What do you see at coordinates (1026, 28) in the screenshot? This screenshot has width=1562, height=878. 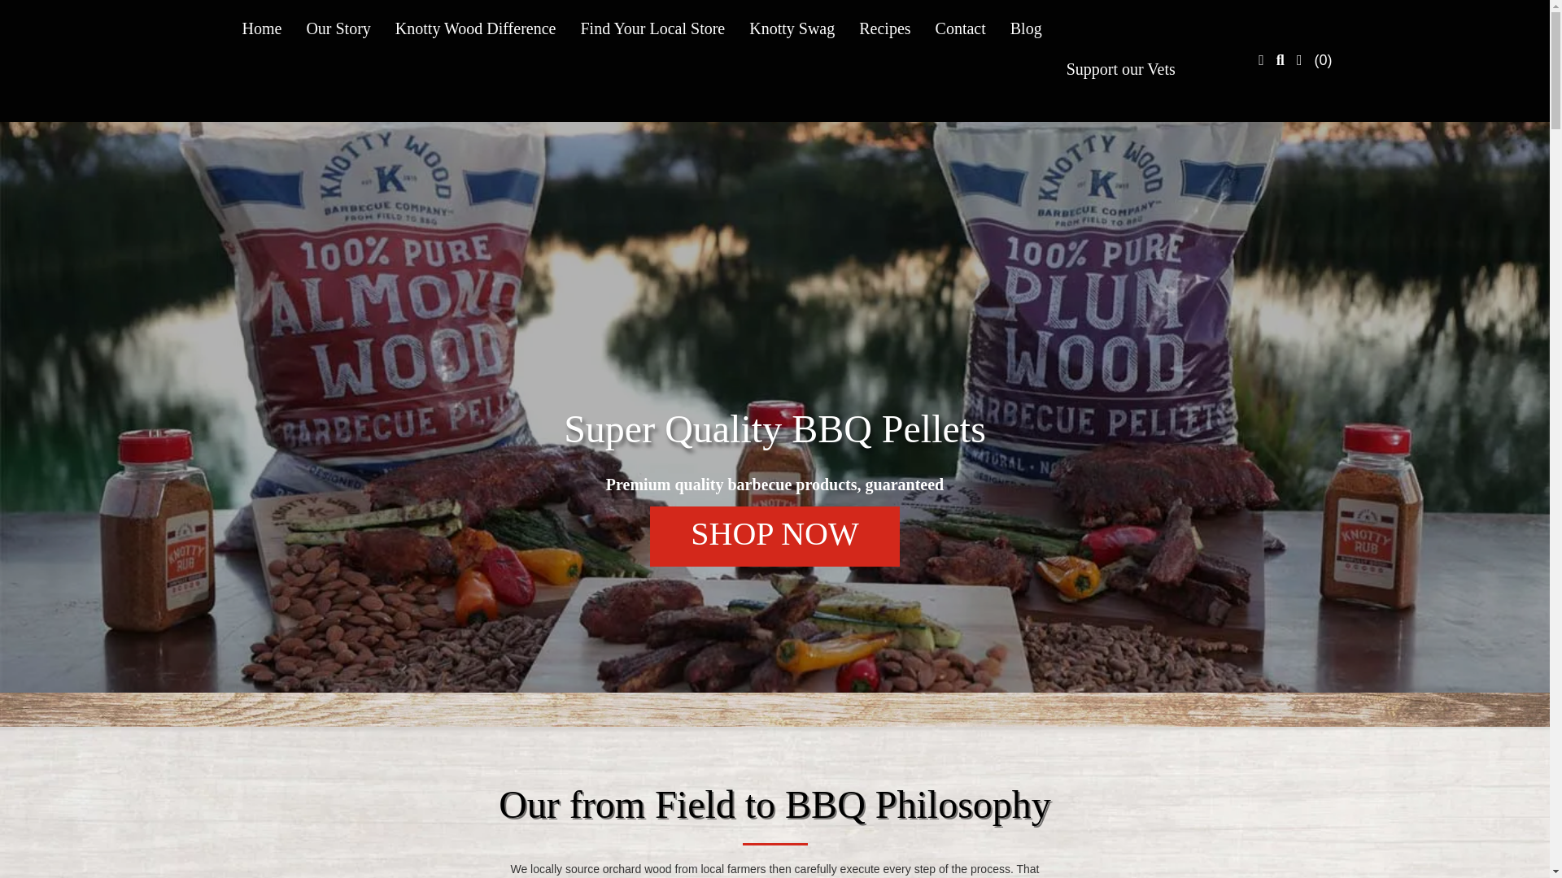 I see `Blog` at bounding box center [1026, 28].